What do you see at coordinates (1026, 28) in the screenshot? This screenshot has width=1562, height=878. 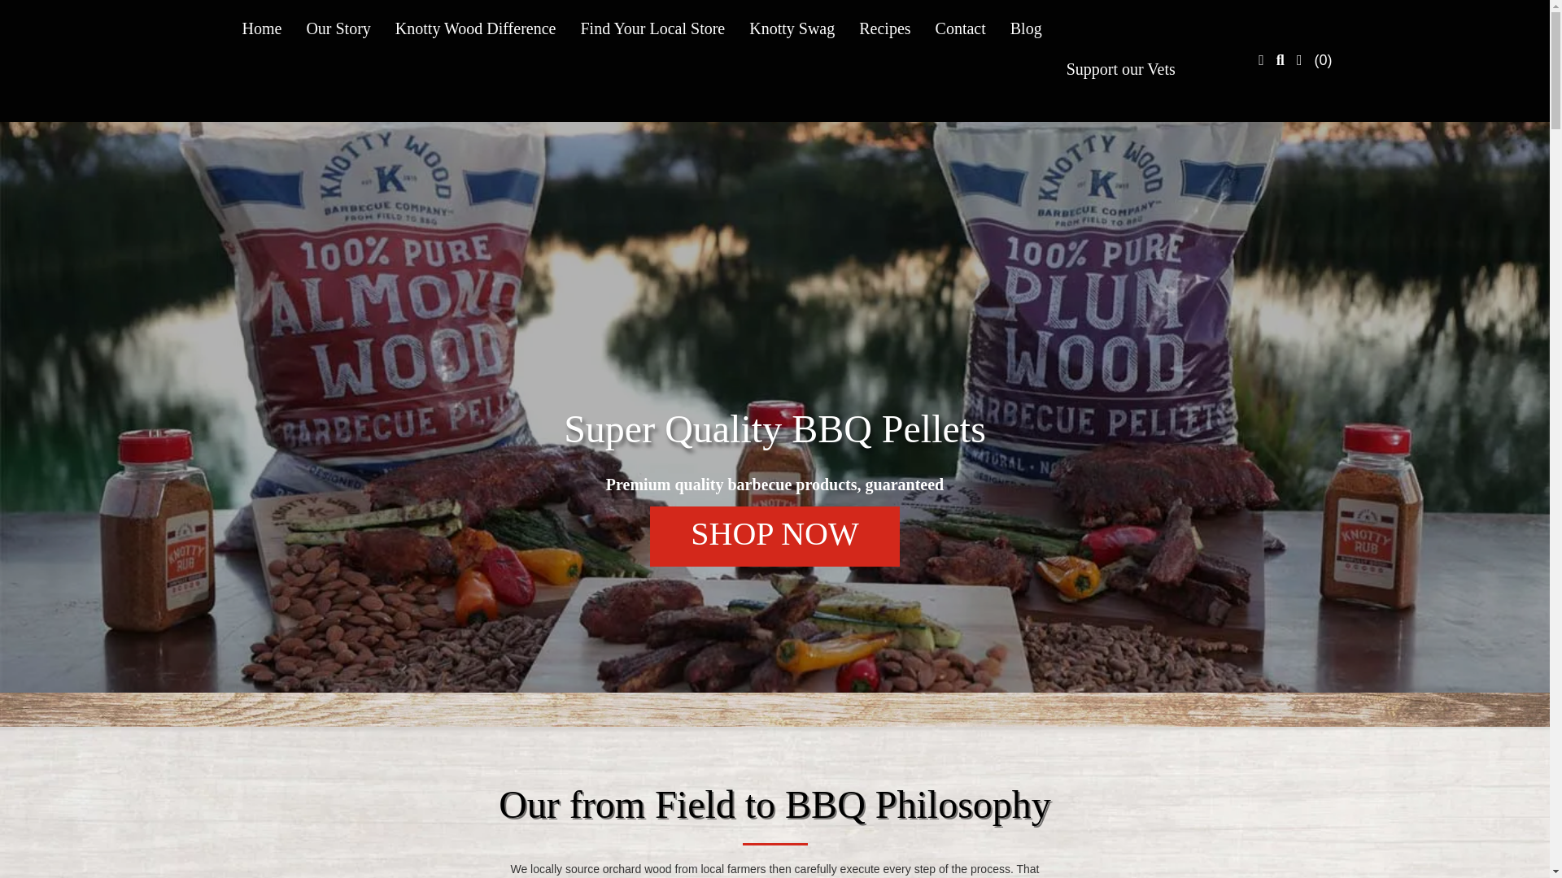 I see `Blog` at bounding box center [1026, 28].